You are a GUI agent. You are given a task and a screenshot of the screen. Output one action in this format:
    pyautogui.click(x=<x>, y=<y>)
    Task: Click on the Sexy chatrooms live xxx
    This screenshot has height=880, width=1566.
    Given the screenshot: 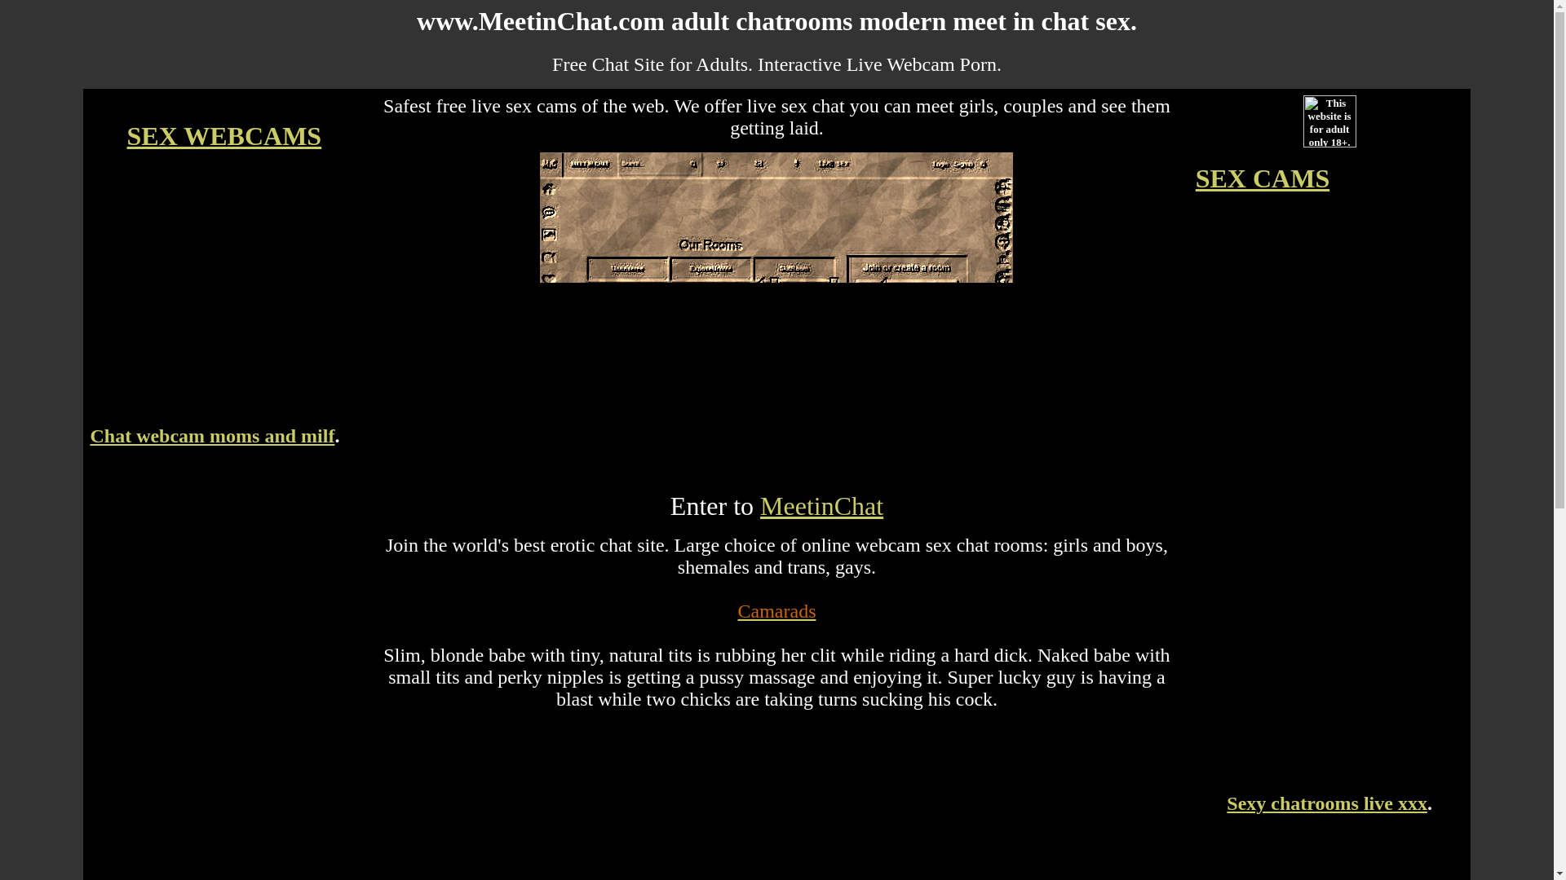 What is the action you would take?
    pyautogui.click(x=1326, y=803)
    